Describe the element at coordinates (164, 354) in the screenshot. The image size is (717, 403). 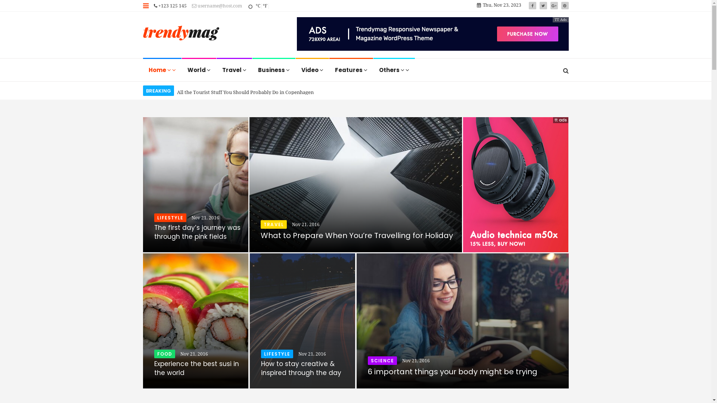
I see `FOOD` at that location.